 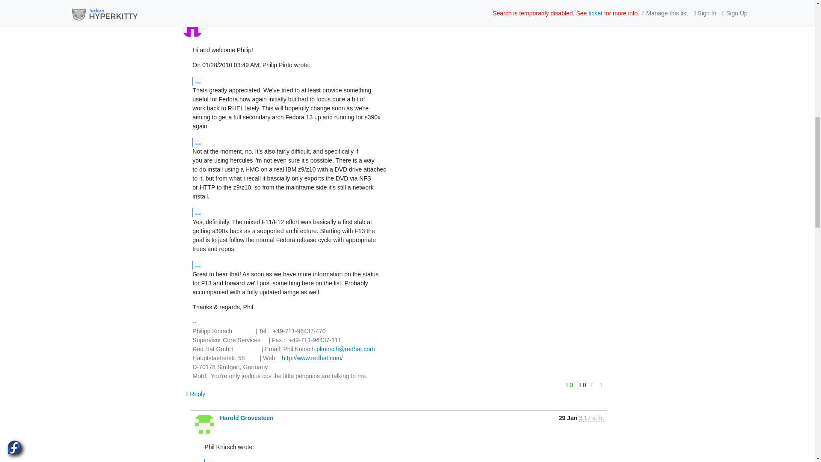 What do you see at coordinates (195, 394) in the screenshot?
I see `Sign in to reply online` at bounding box center [195, 394].